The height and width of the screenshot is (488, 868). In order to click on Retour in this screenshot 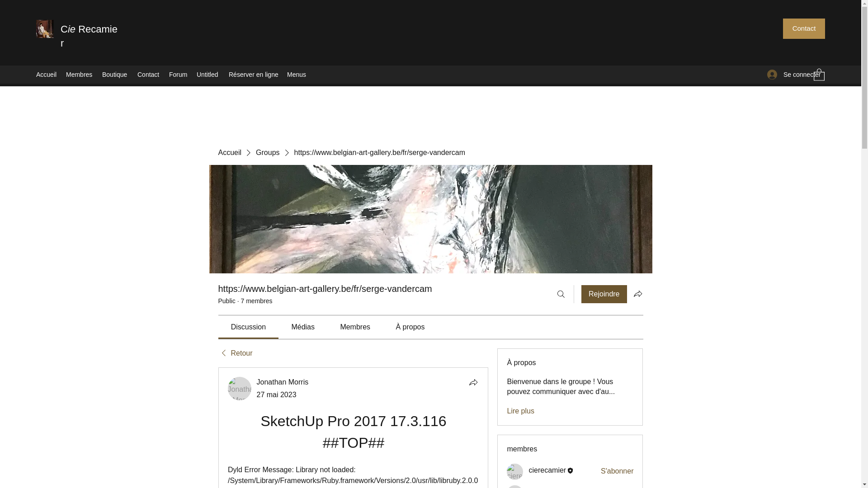, I will do `click(235, 353)`.